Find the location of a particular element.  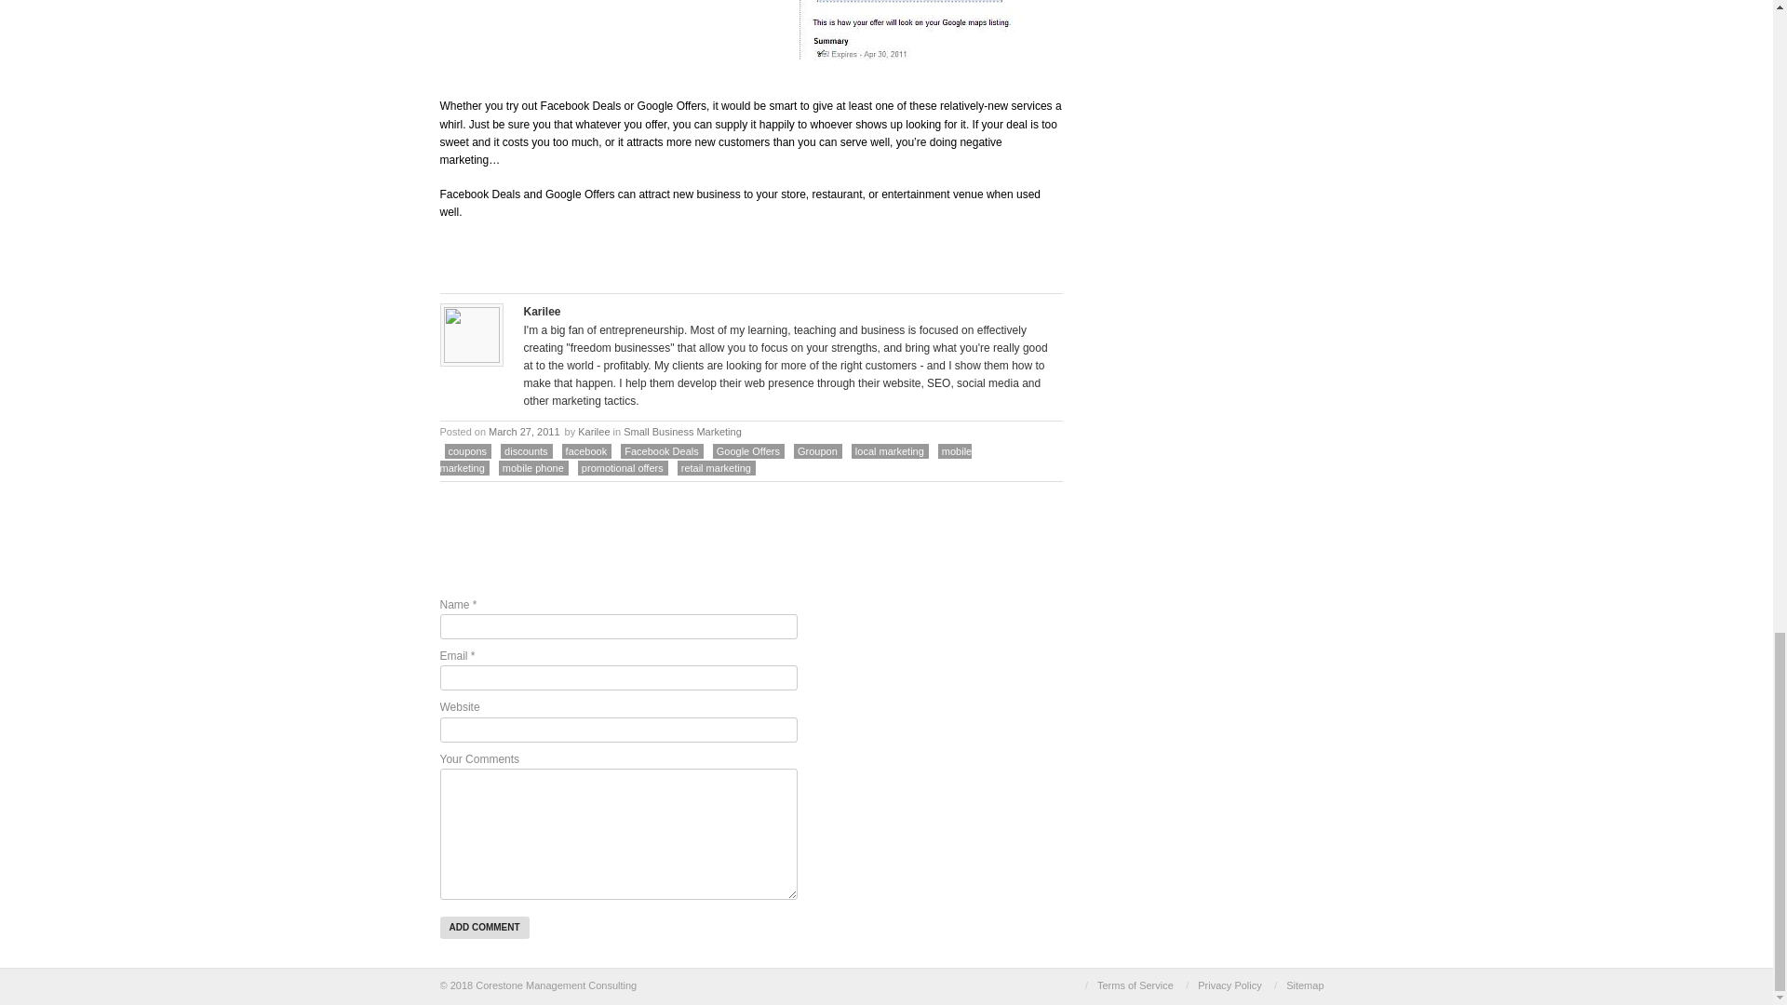

7:13 pm is located at coordinates (524, 431).